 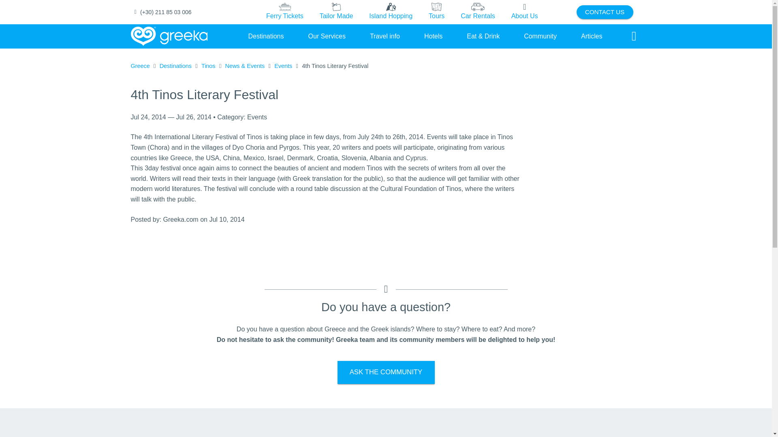 What do you see at coordinates (592, 36) in the screenshot?
I see `Articles` at bounding box center [592, 36].